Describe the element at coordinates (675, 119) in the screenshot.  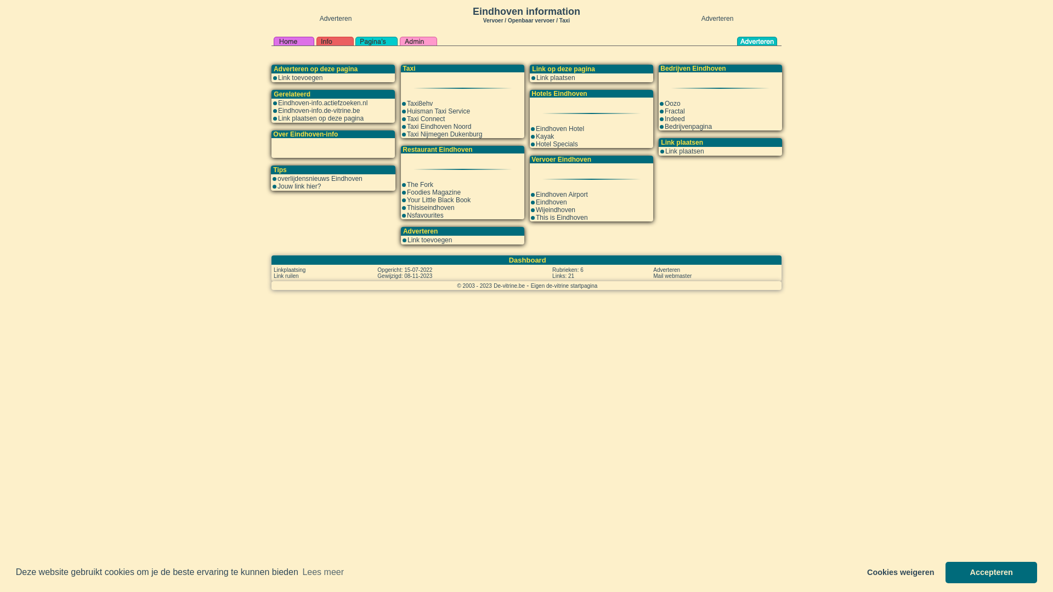
I see `Indeed` at that location.